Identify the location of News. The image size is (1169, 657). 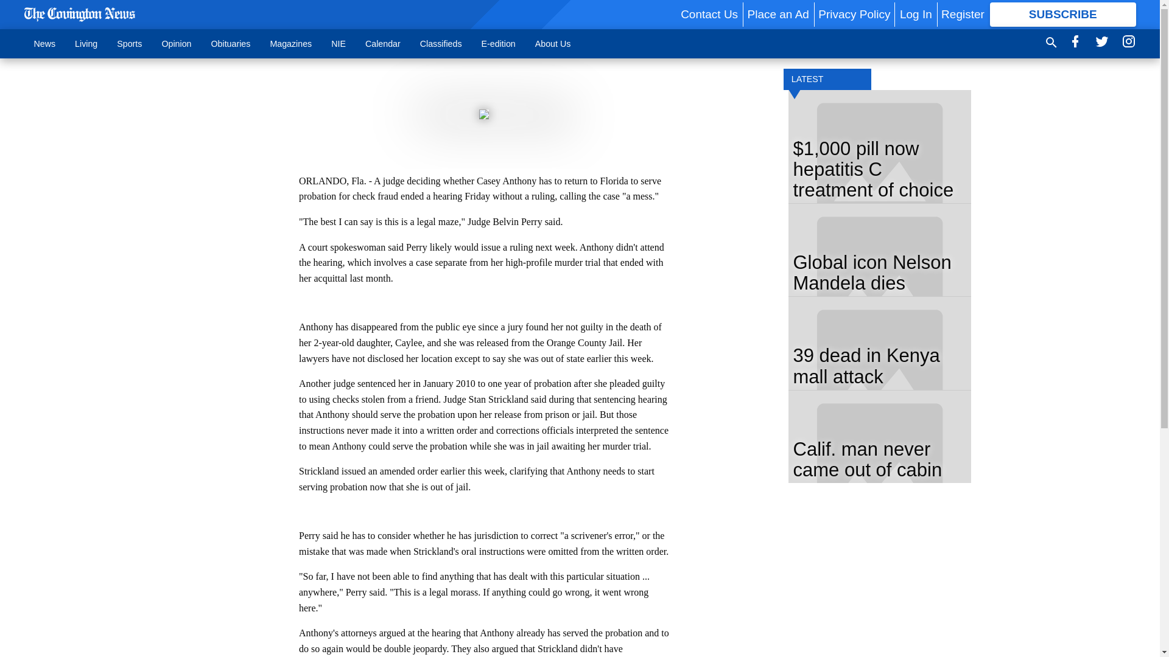
(45, 43).